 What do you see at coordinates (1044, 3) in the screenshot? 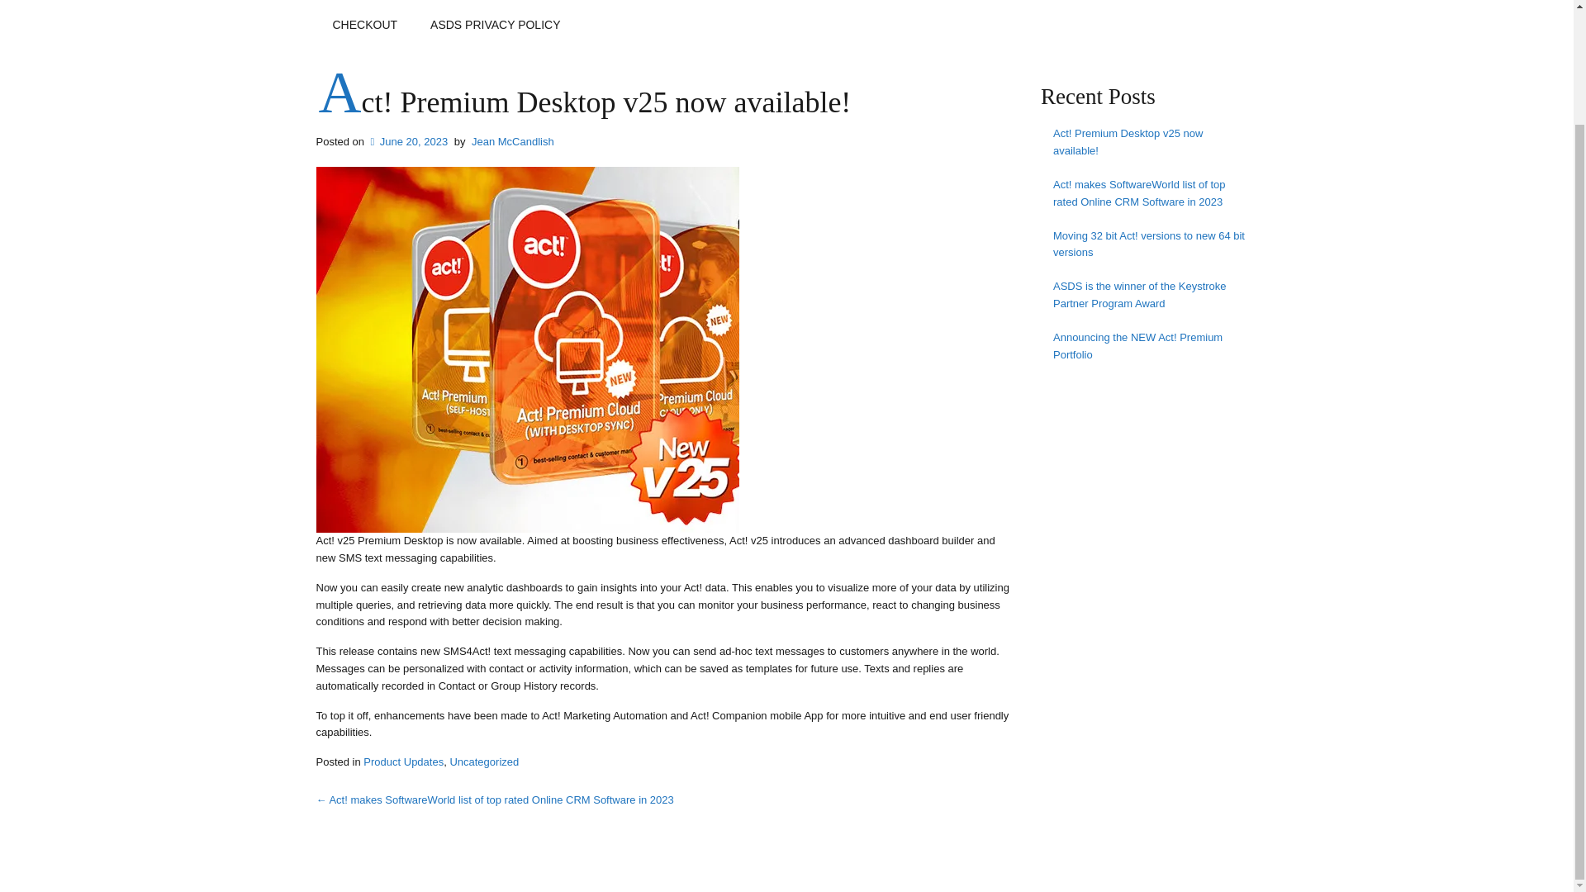
I see `BLOG` at bounding box center [1044, 3].